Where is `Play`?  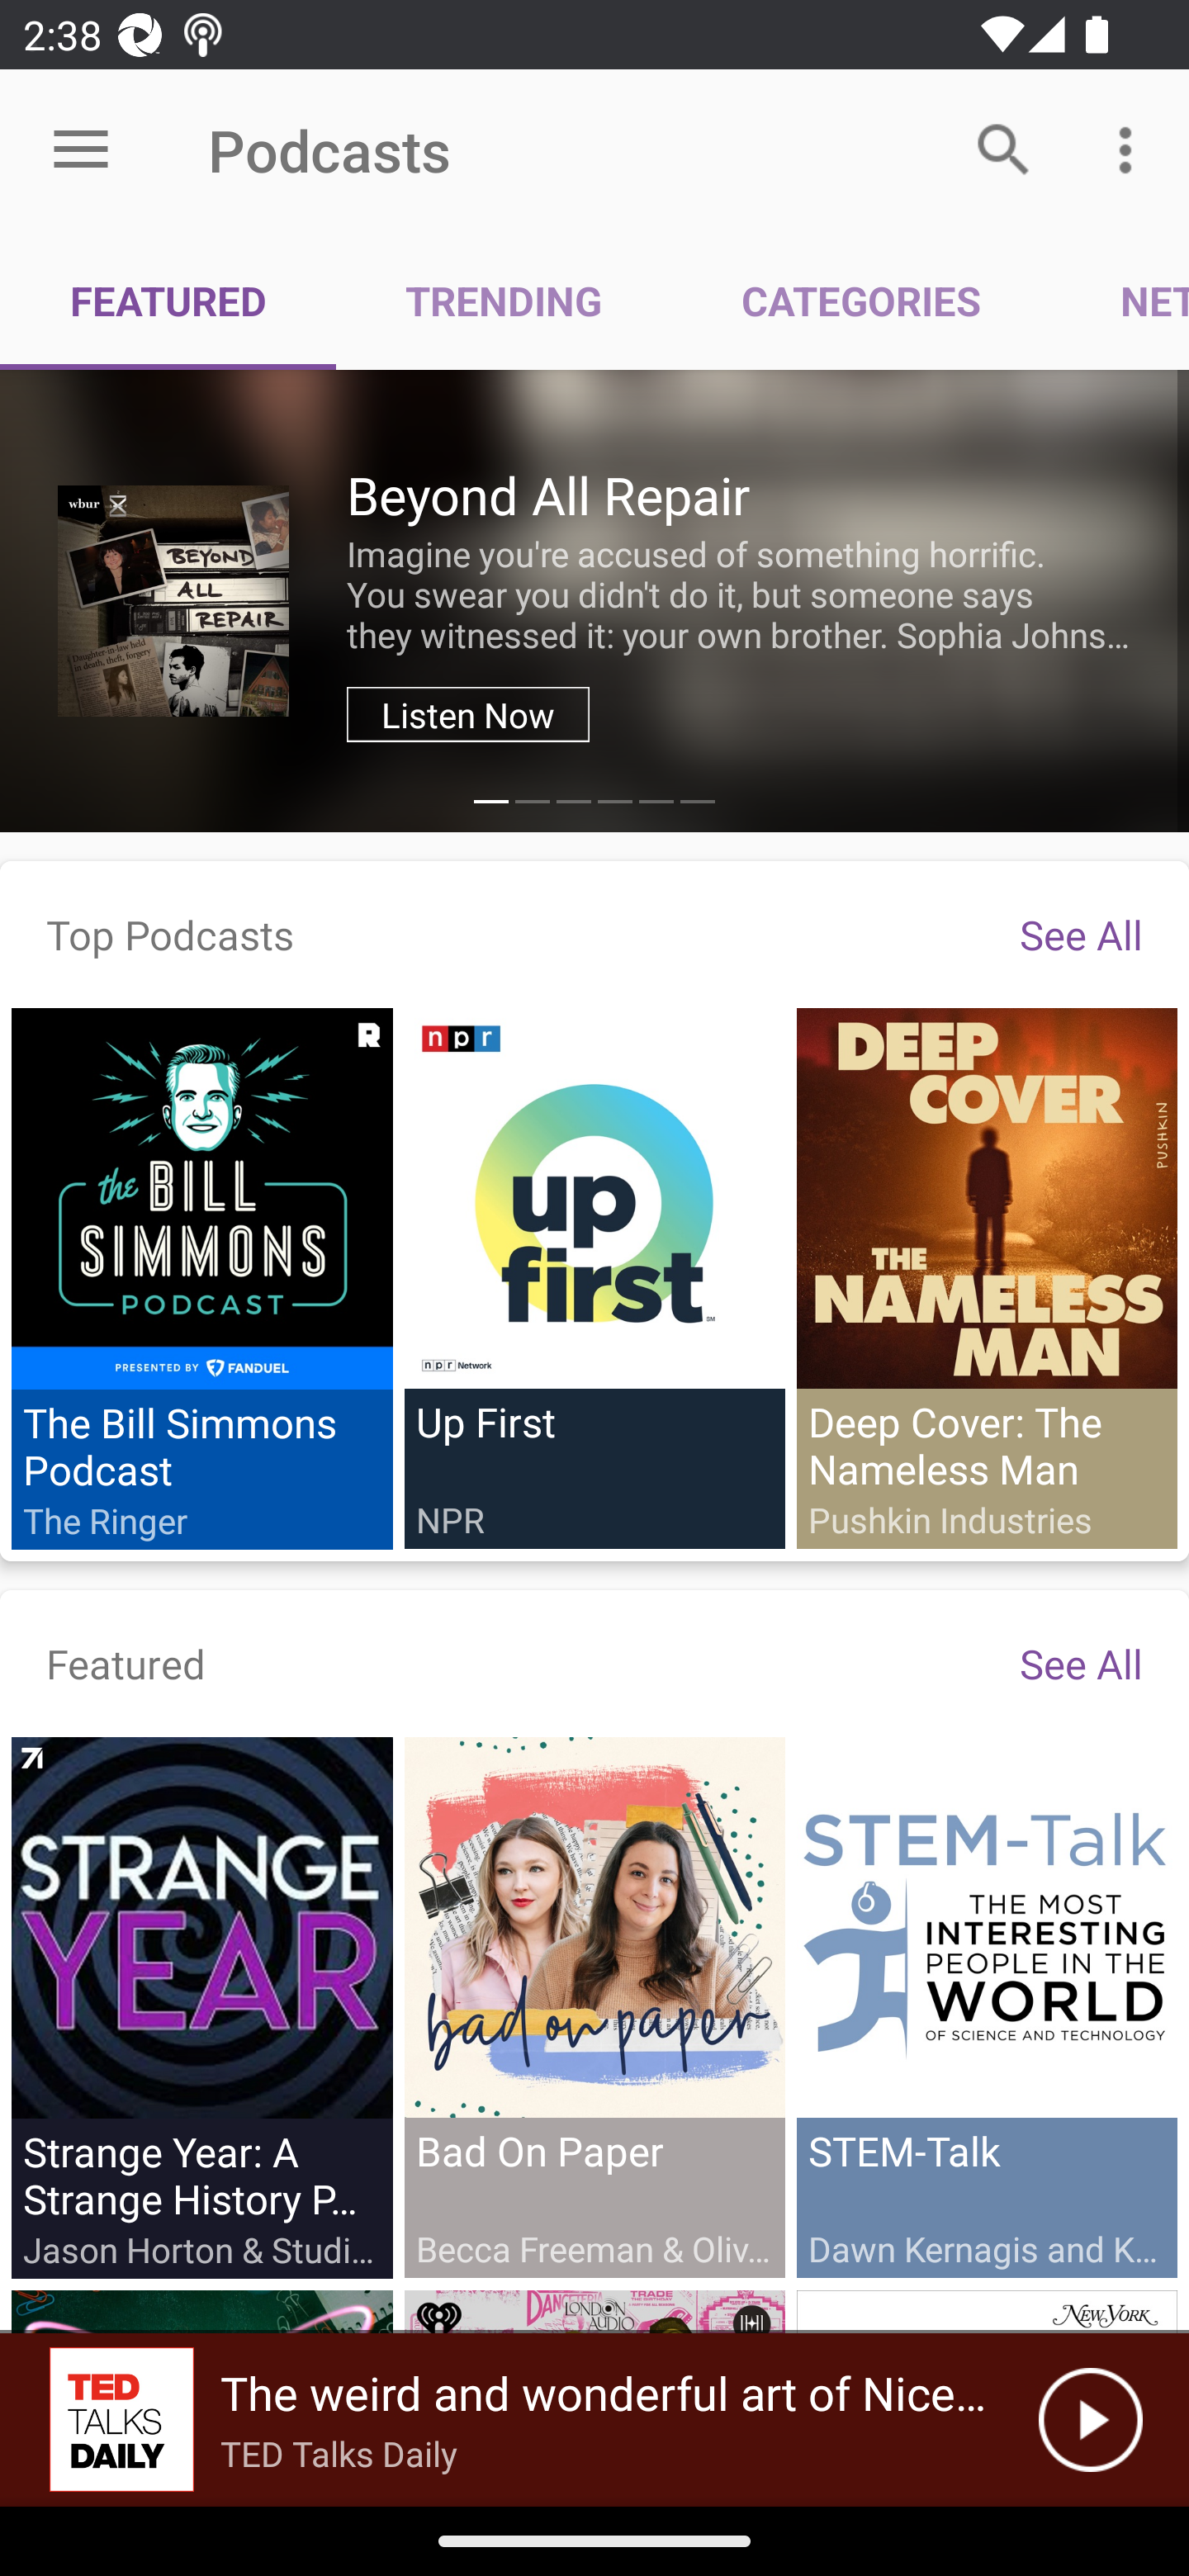
Play is located at coordinates (1090, 2420).